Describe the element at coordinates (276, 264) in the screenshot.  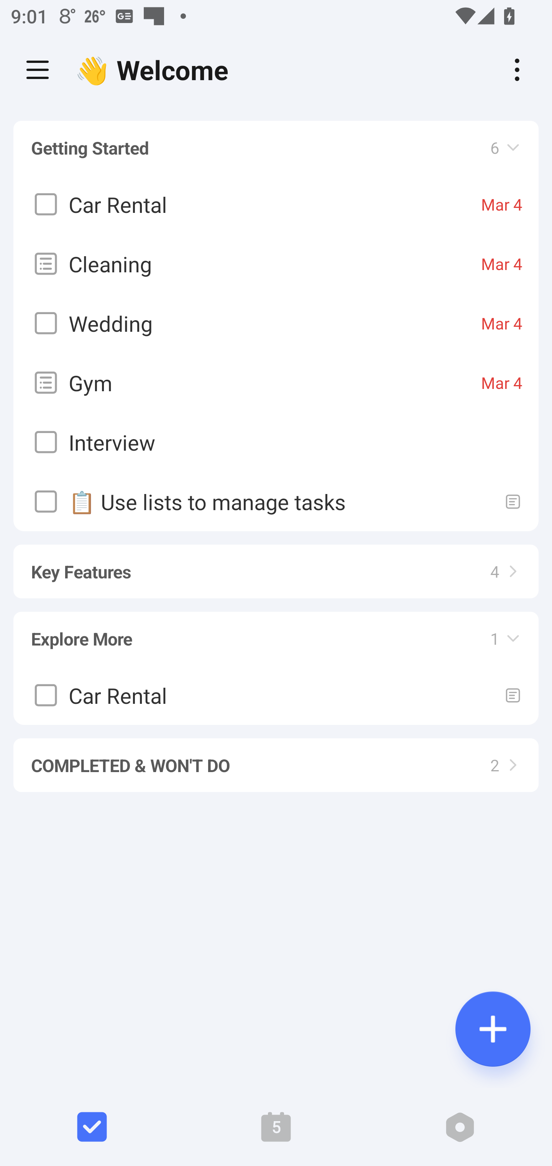
I see `Cleaning Mar 4` at that location.